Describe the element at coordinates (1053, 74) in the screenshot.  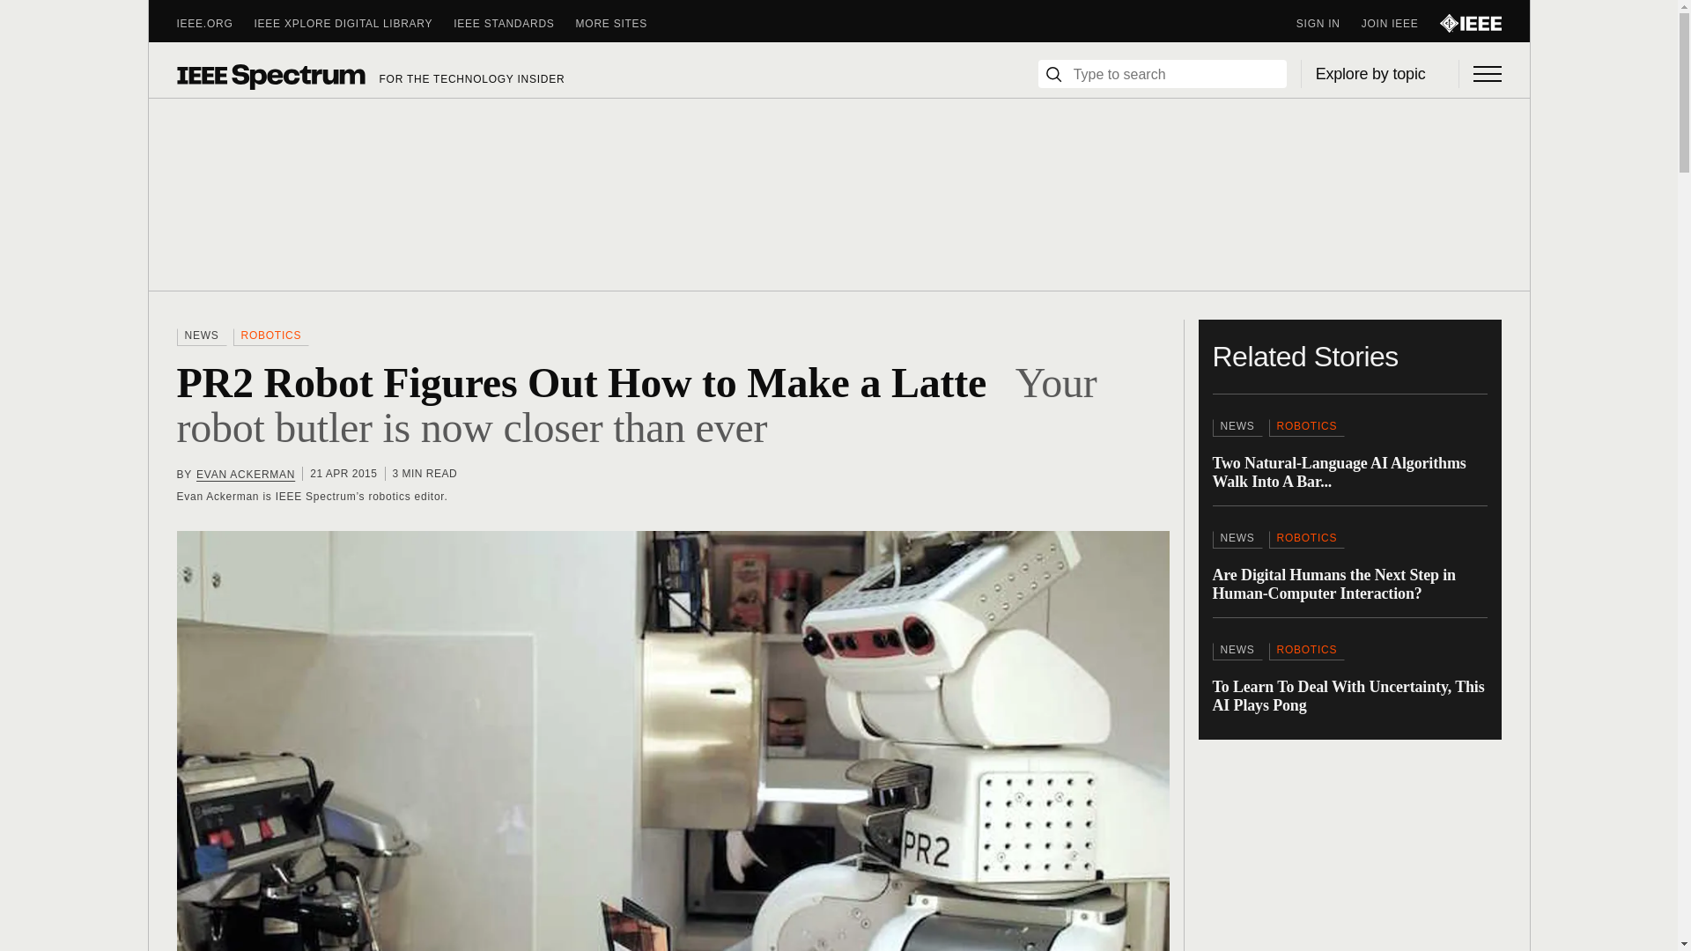
I see `Search` at that location.